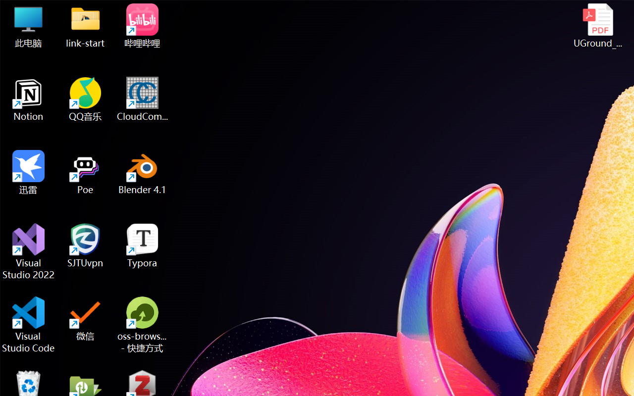  I want to click on CloudCompare, so click(143, 99).